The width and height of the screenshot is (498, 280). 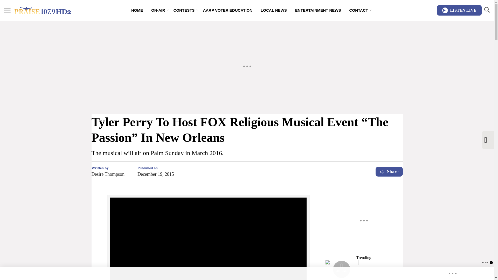 What do you see at coordinates (227, 10) in the screenshot?
I see `AARP VOTER EDUCATION` at bounding box center [227, 10].